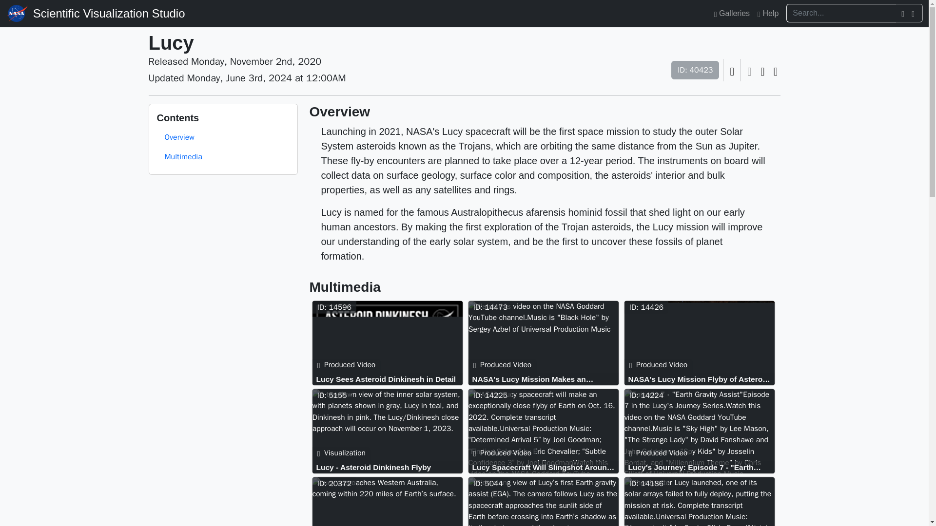 This screenshot has height=526, width=936. I want to click on Search!, so click(915, 13).